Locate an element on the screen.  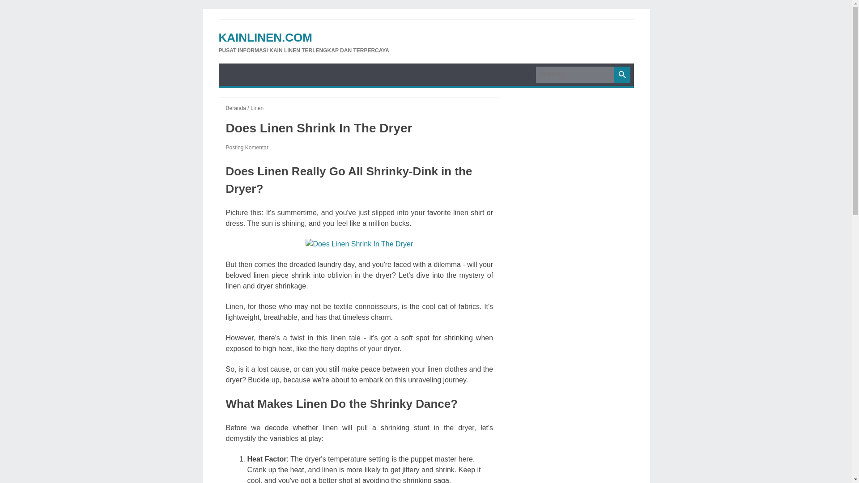
Search... is located at coordinates (575, 74).